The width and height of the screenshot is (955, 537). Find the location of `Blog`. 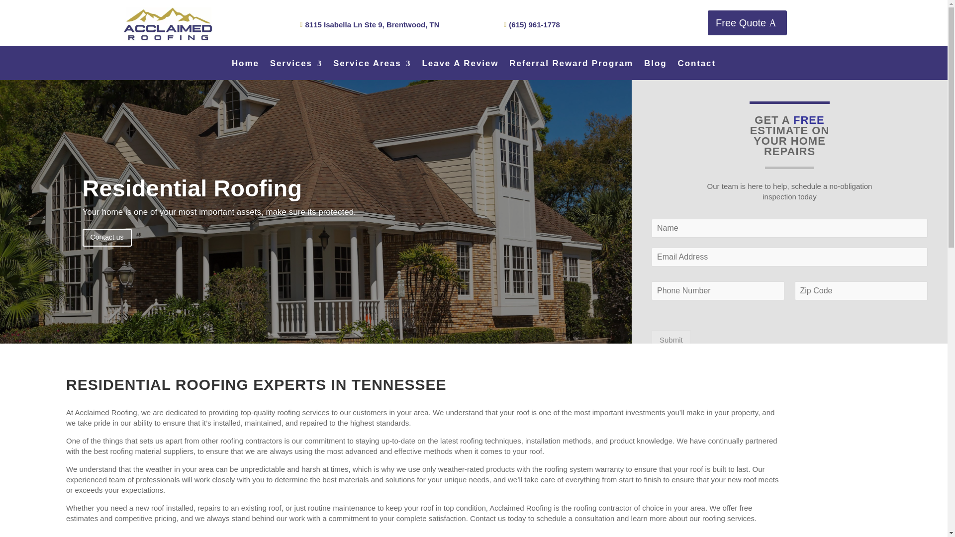

Blog is located at coordinates (655, 65).